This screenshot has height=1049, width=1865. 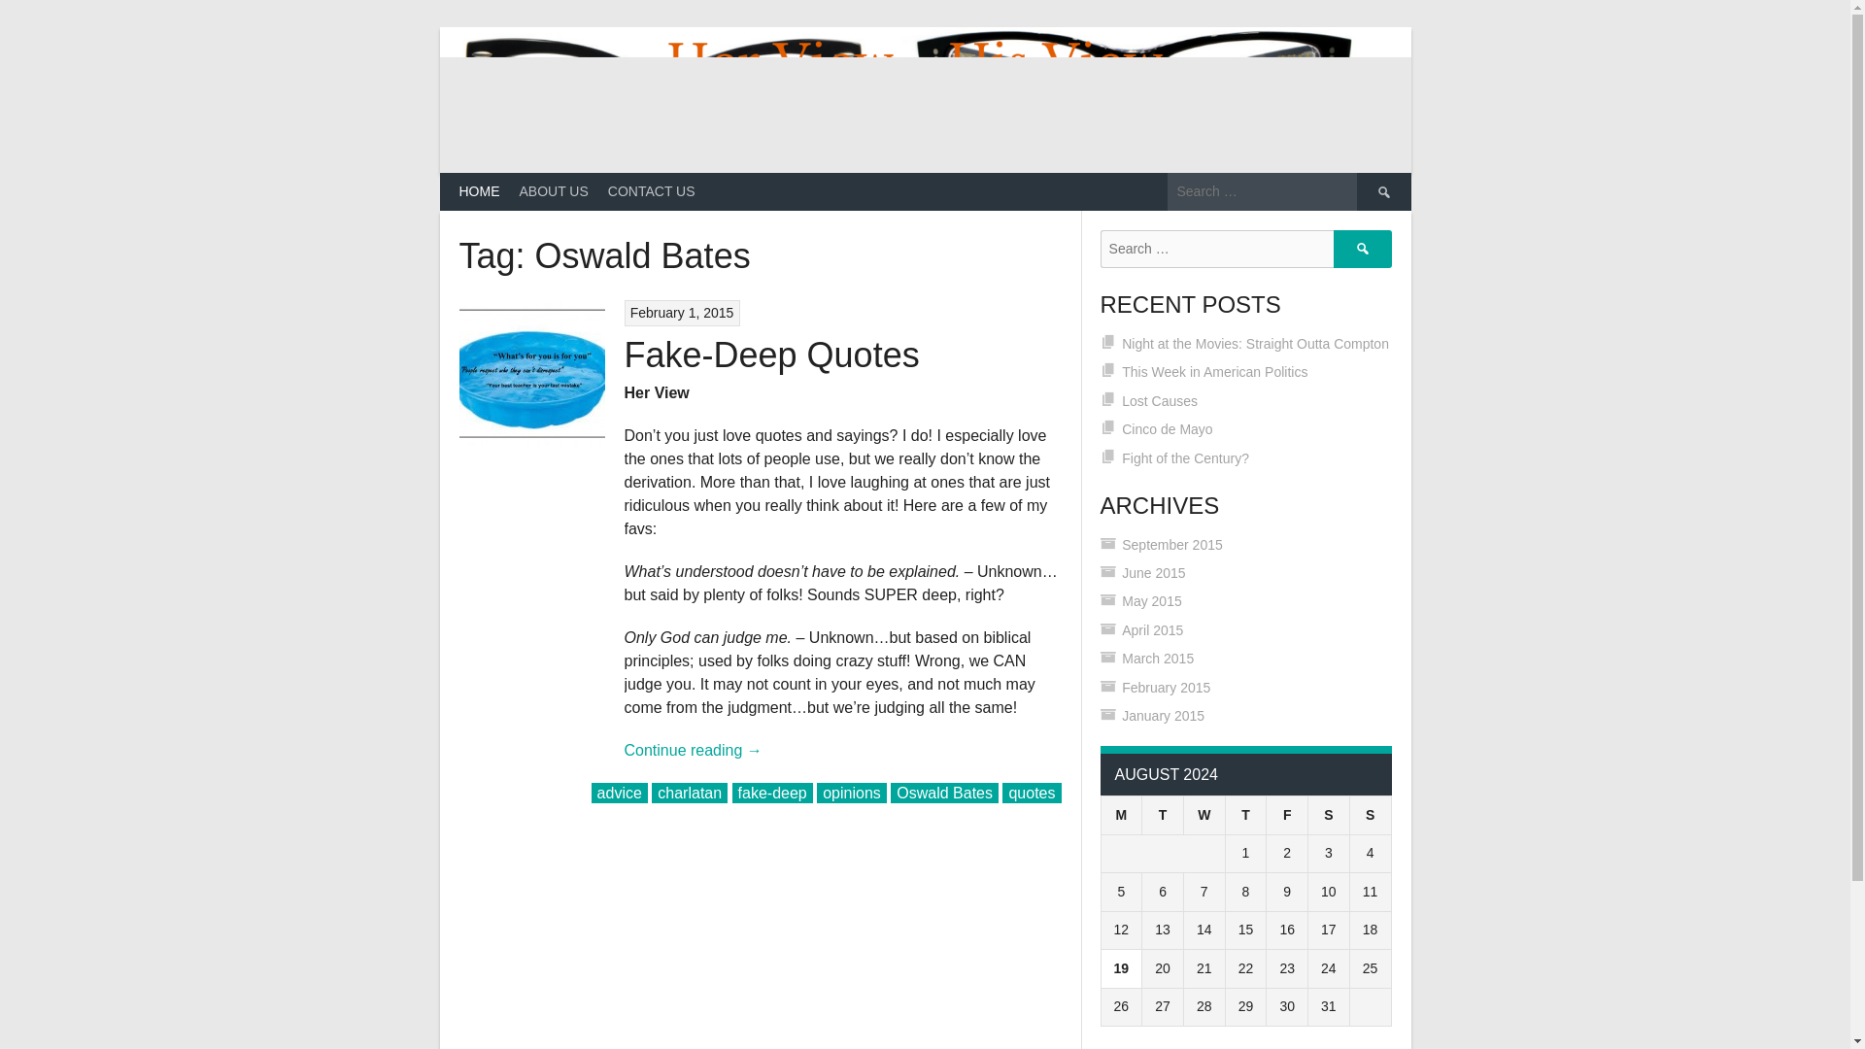 What do you see at coordinates (651, 192) in the screenshot?
I see `CONTACT US` at bounding box center [651, 192].